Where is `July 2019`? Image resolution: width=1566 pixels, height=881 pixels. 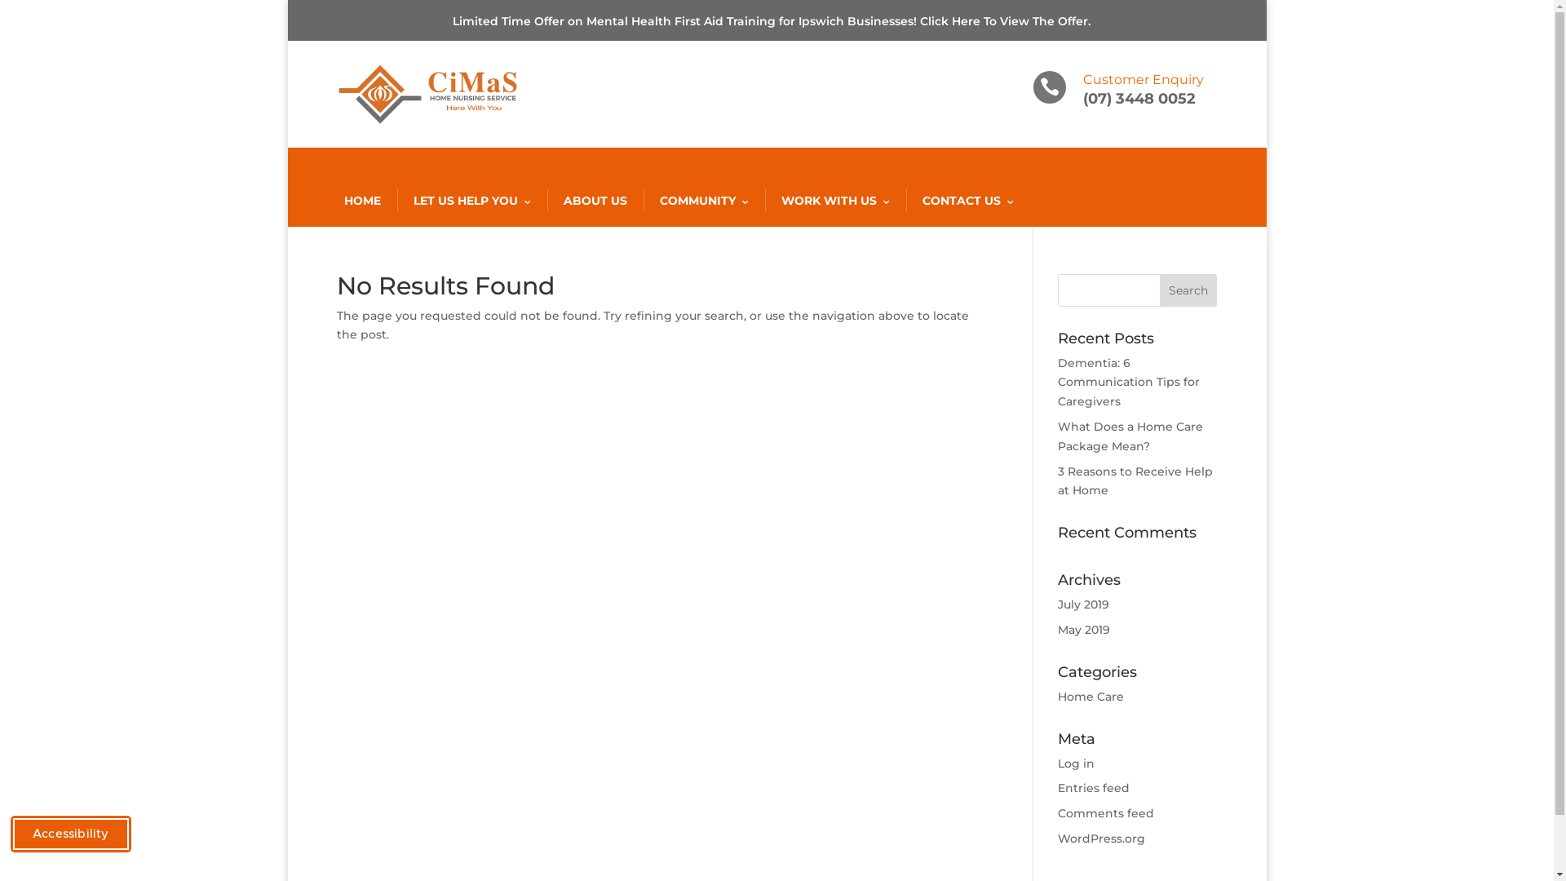
July 2019 is located at coordinates (1083, 604).